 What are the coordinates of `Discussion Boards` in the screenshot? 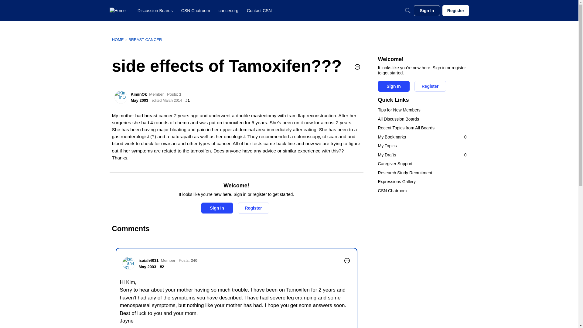 It's located at (155, 10).